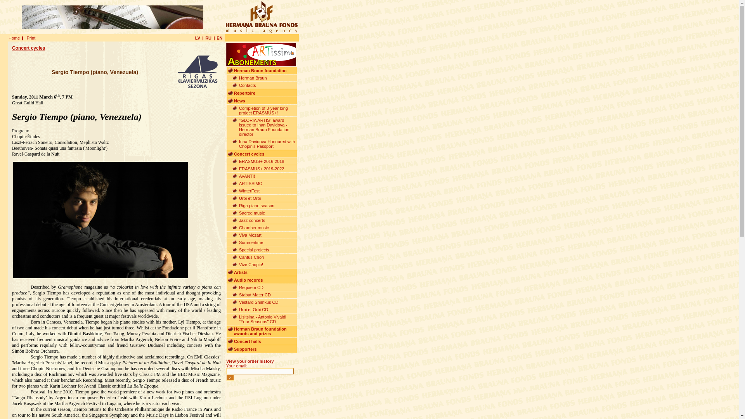 This screenshot has height=419, width=745. I want to click on Artists, so click(241, 272).